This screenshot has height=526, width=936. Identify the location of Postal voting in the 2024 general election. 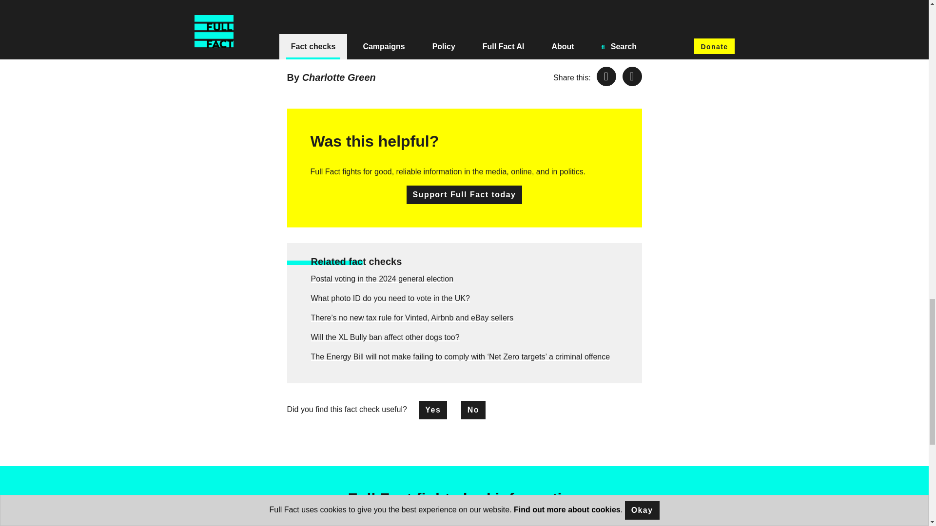
(382, 279).